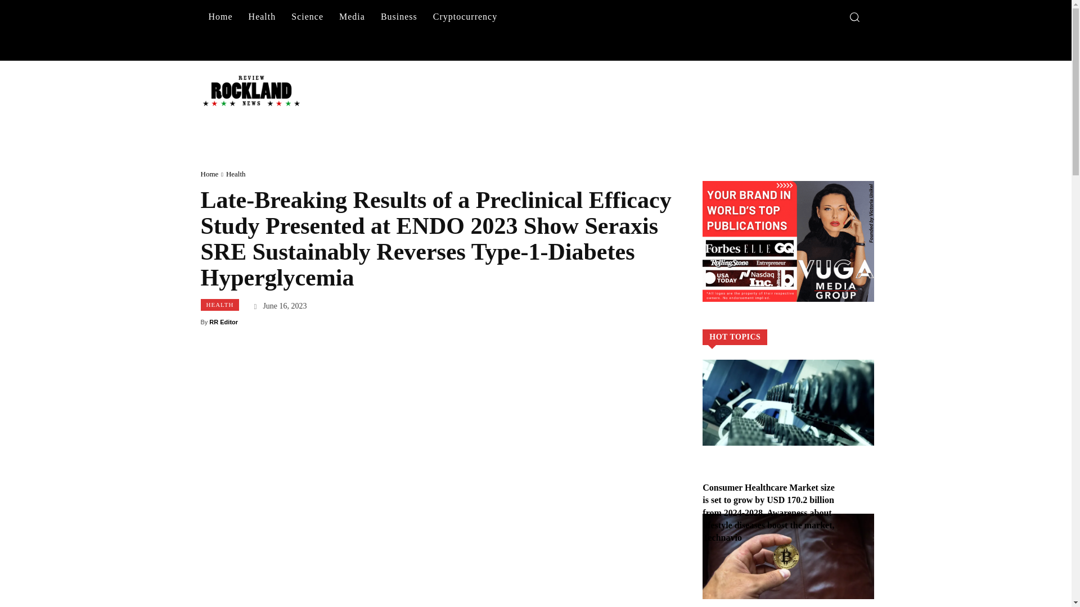 The height and width of the screenshot is (607, 1080). Describe the element at coordinates (236, 174) in the screenshot. I see `Health` at that location.